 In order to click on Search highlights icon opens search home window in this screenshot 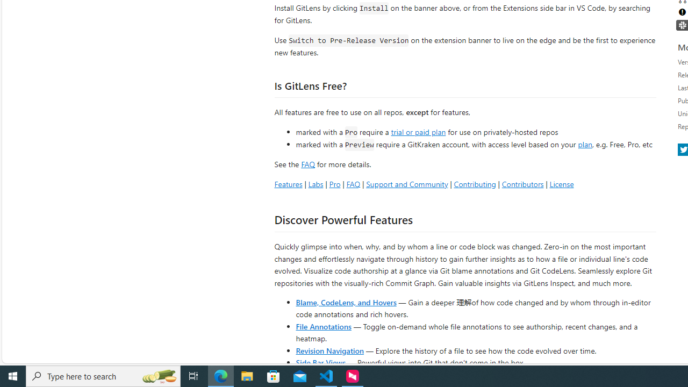, I will do `click(159, 376)`.